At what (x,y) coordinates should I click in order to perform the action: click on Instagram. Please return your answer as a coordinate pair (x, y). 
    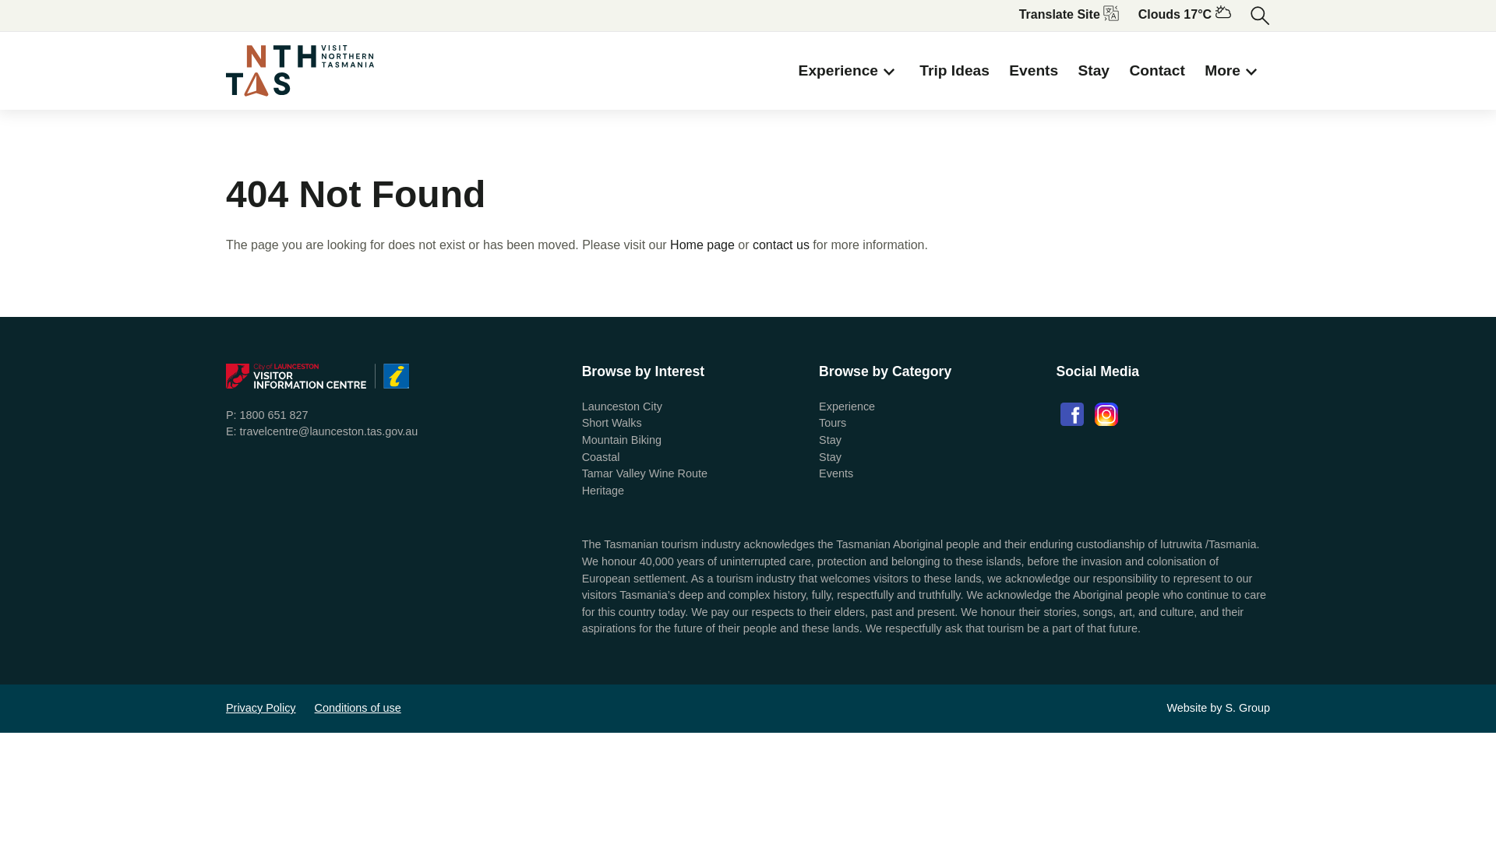
    Looking at the image, I should click on (1106, 414).